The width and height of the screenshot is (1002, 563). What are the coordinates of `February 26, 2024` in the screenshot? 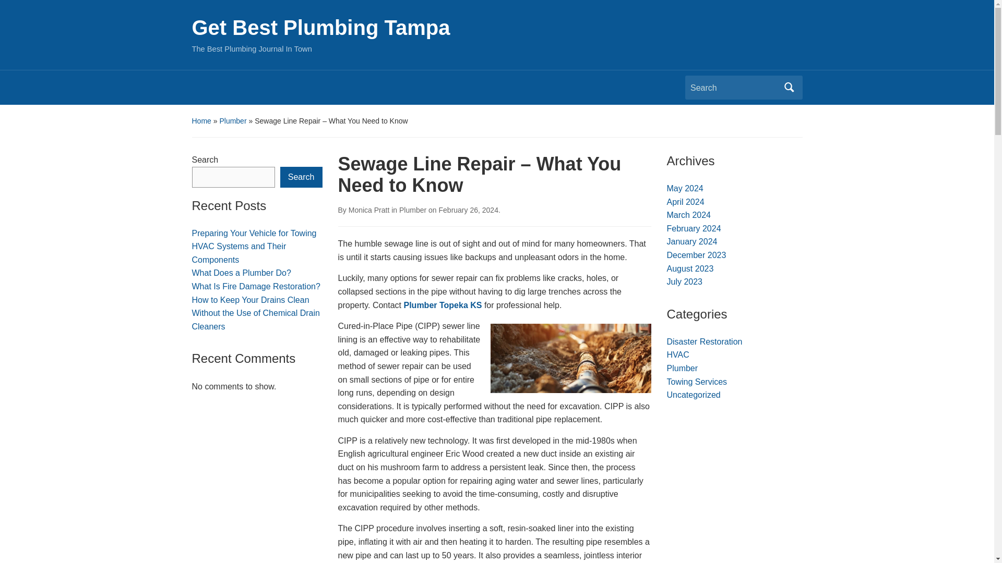 It's located at (468, 210).